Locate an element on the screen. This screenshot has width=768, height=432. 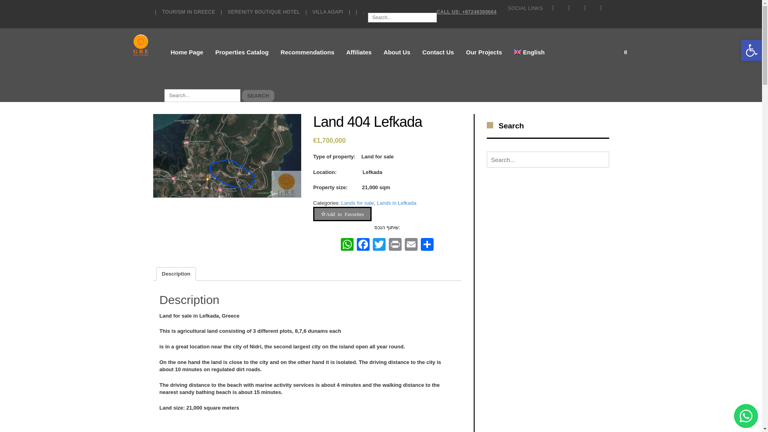
. is located at coordinates (363, 12).